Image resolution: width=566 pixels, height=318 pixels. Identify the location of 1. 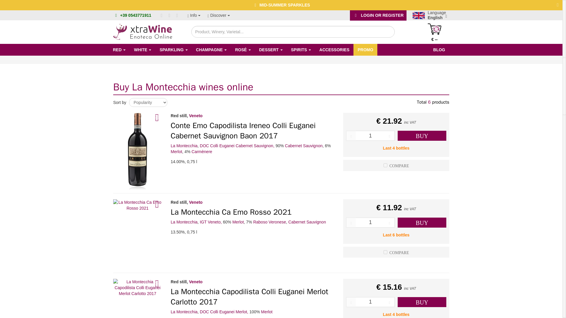
(370, 302).